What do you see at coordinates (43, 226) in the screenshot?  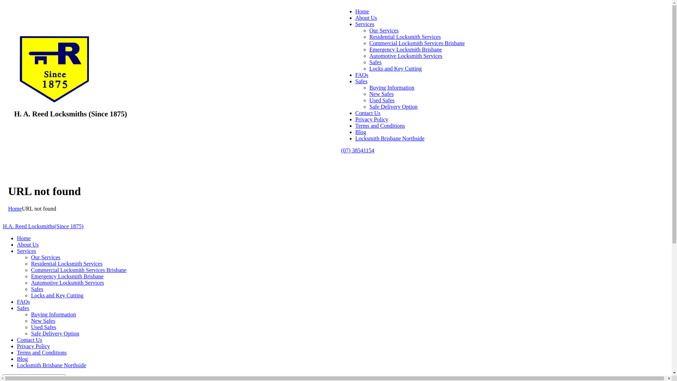 I see `H.A. Reed Locksmiths(Since 1875)` at bounding box center [43, 226].